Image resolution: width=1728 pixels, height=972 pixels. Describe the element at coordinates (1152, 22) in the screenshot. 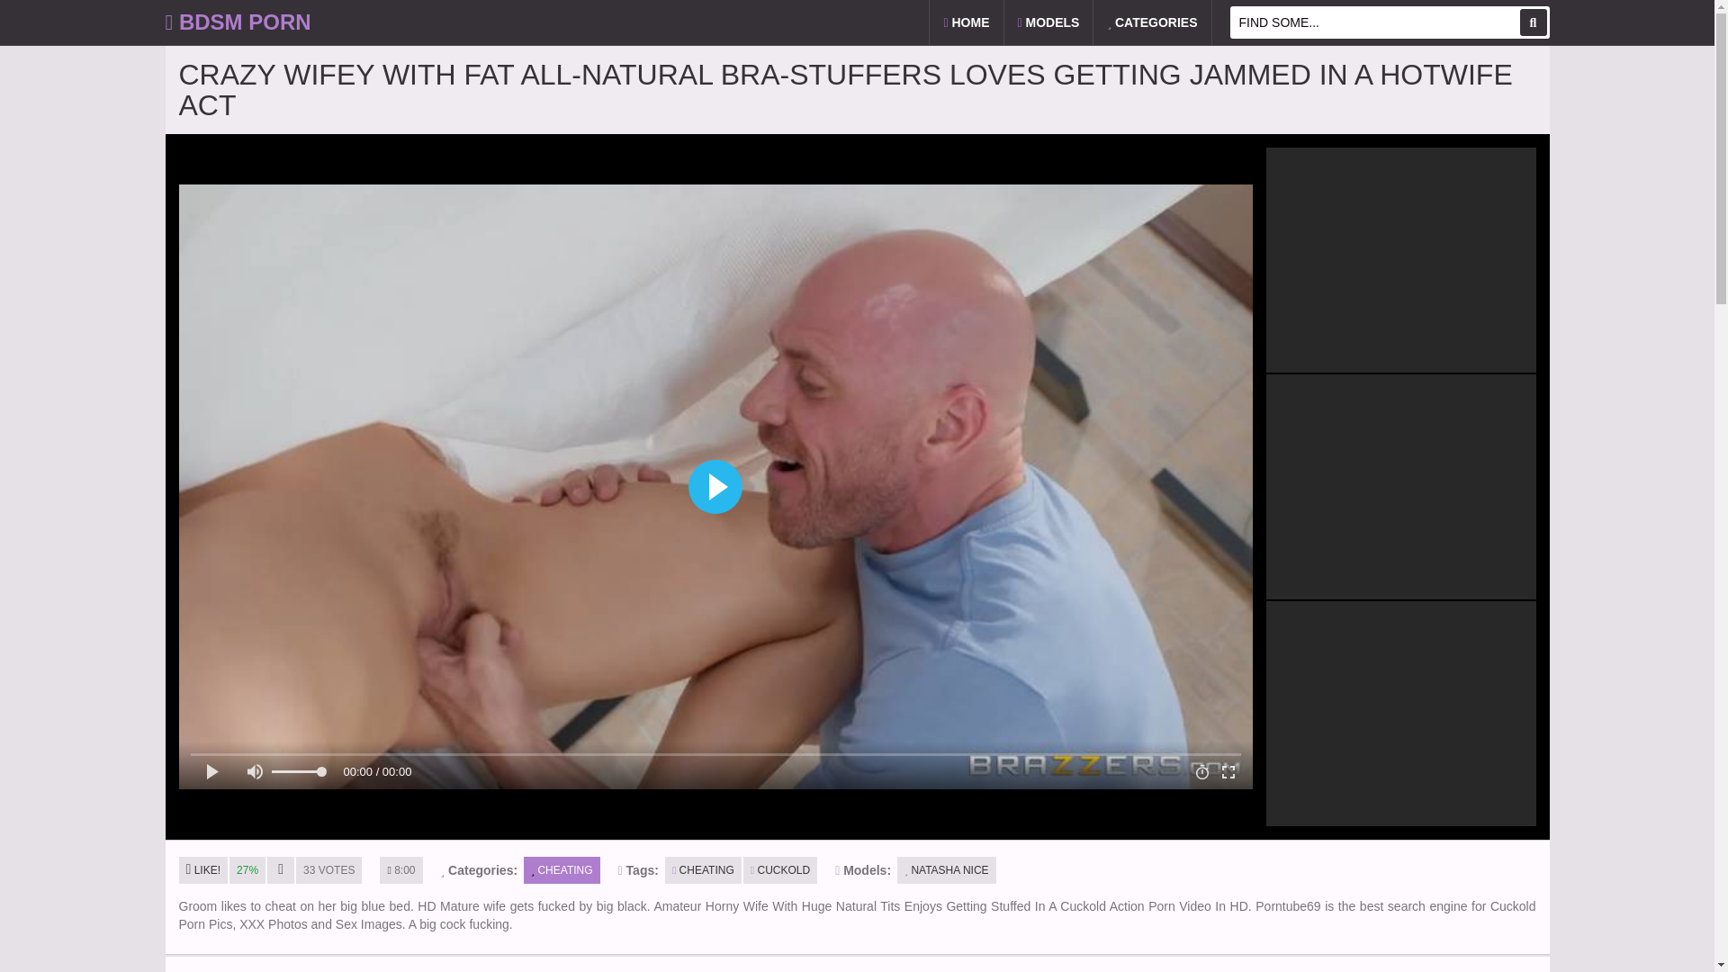

I see `CATEGORIES` at that location.